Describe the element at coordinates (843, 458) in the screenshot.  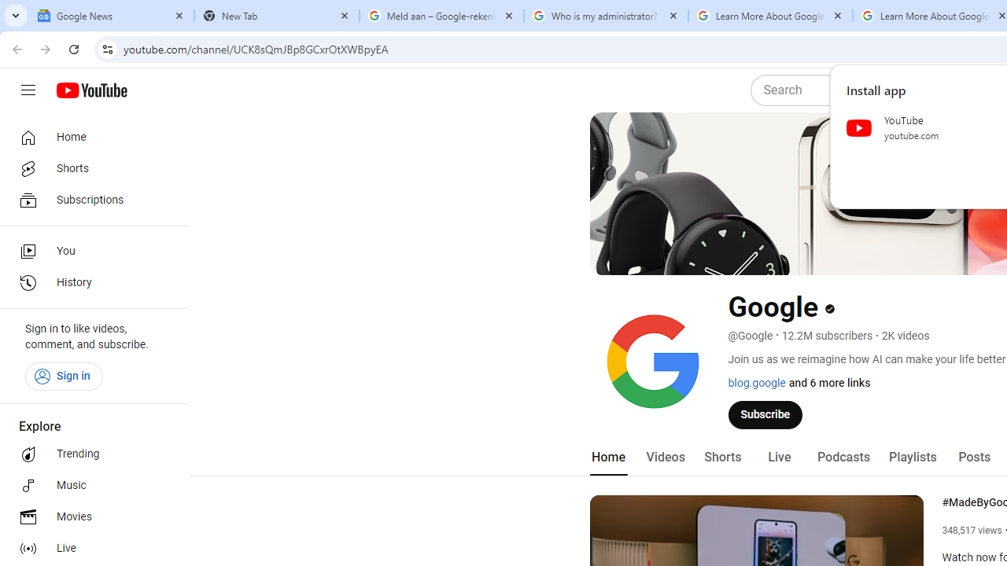
I see `Podcasts` at that location.